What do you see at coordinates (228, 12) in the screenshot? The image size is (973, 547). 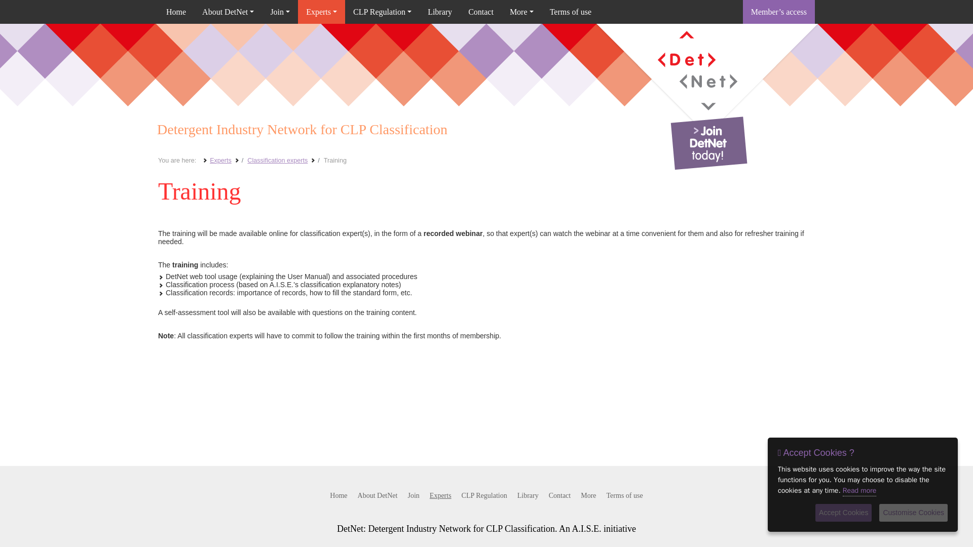 I see `About DetNet` at bounding box center [228, 12].